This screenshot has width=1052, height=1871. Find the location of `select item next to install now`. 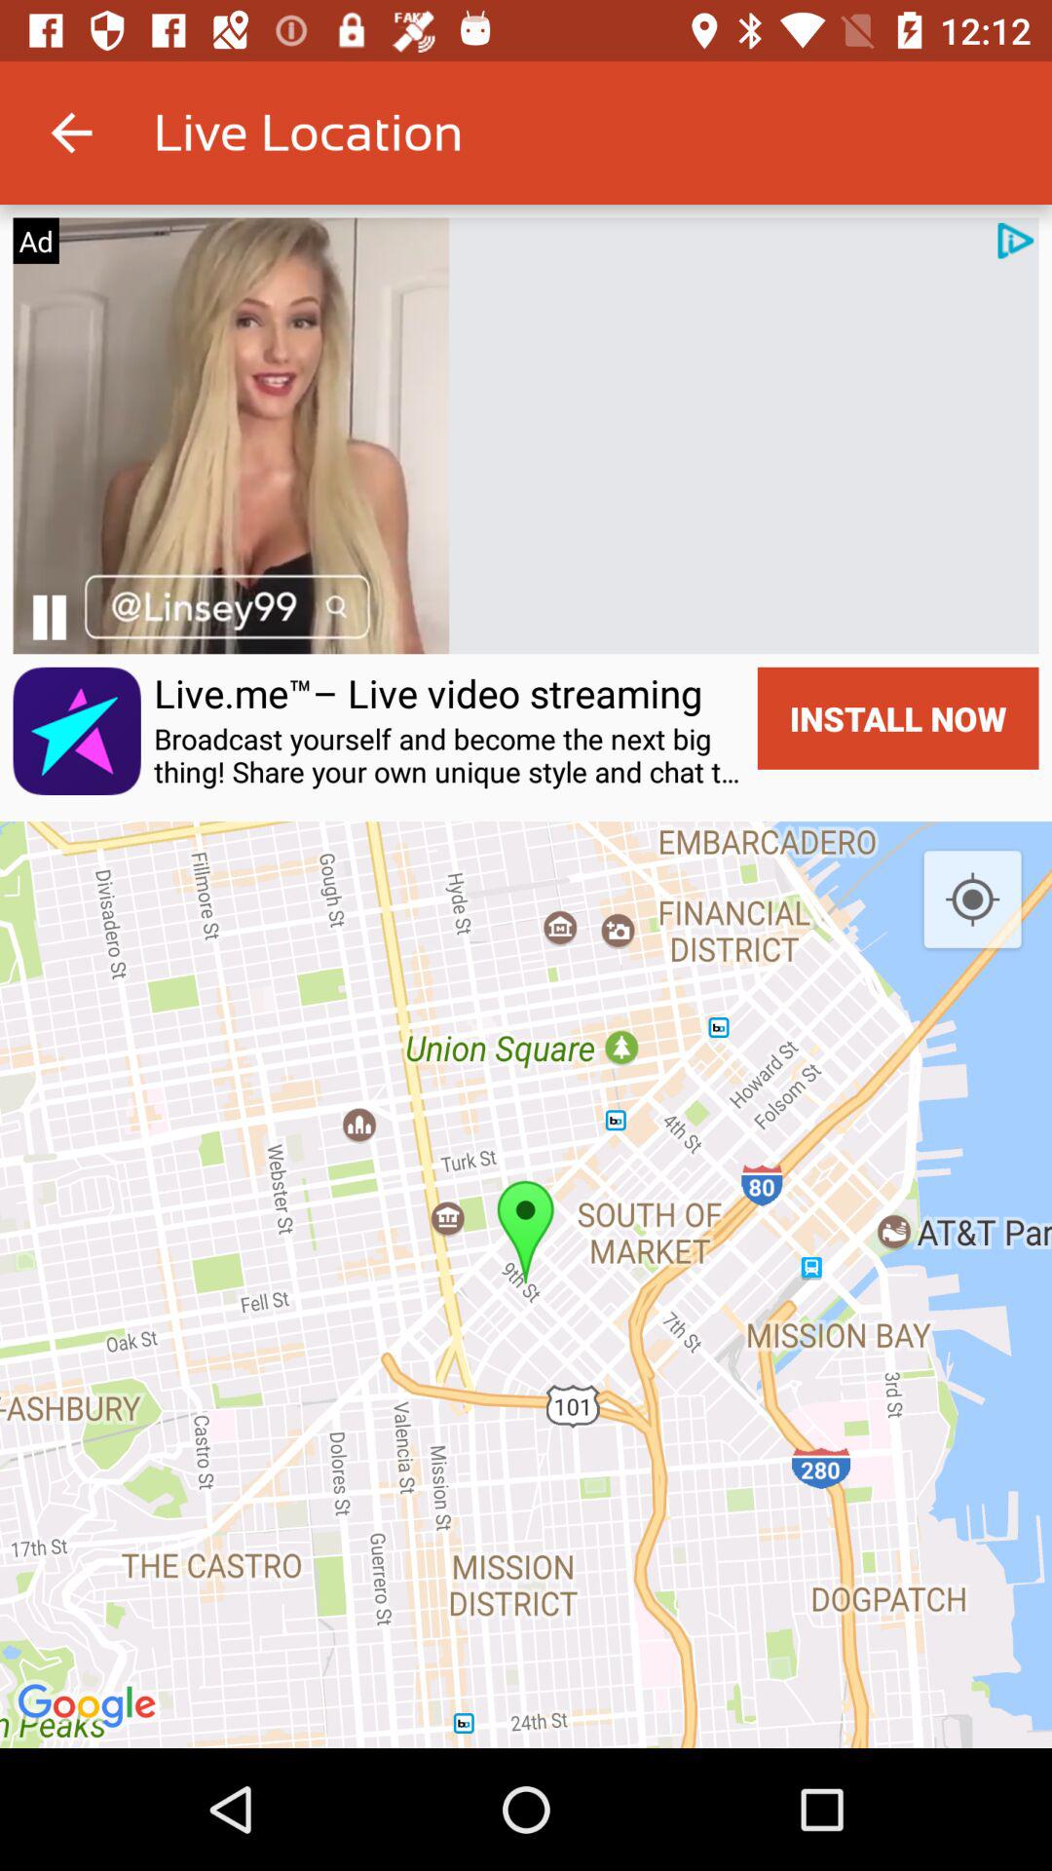

select item next to install now is located at coordinates (429, 693).